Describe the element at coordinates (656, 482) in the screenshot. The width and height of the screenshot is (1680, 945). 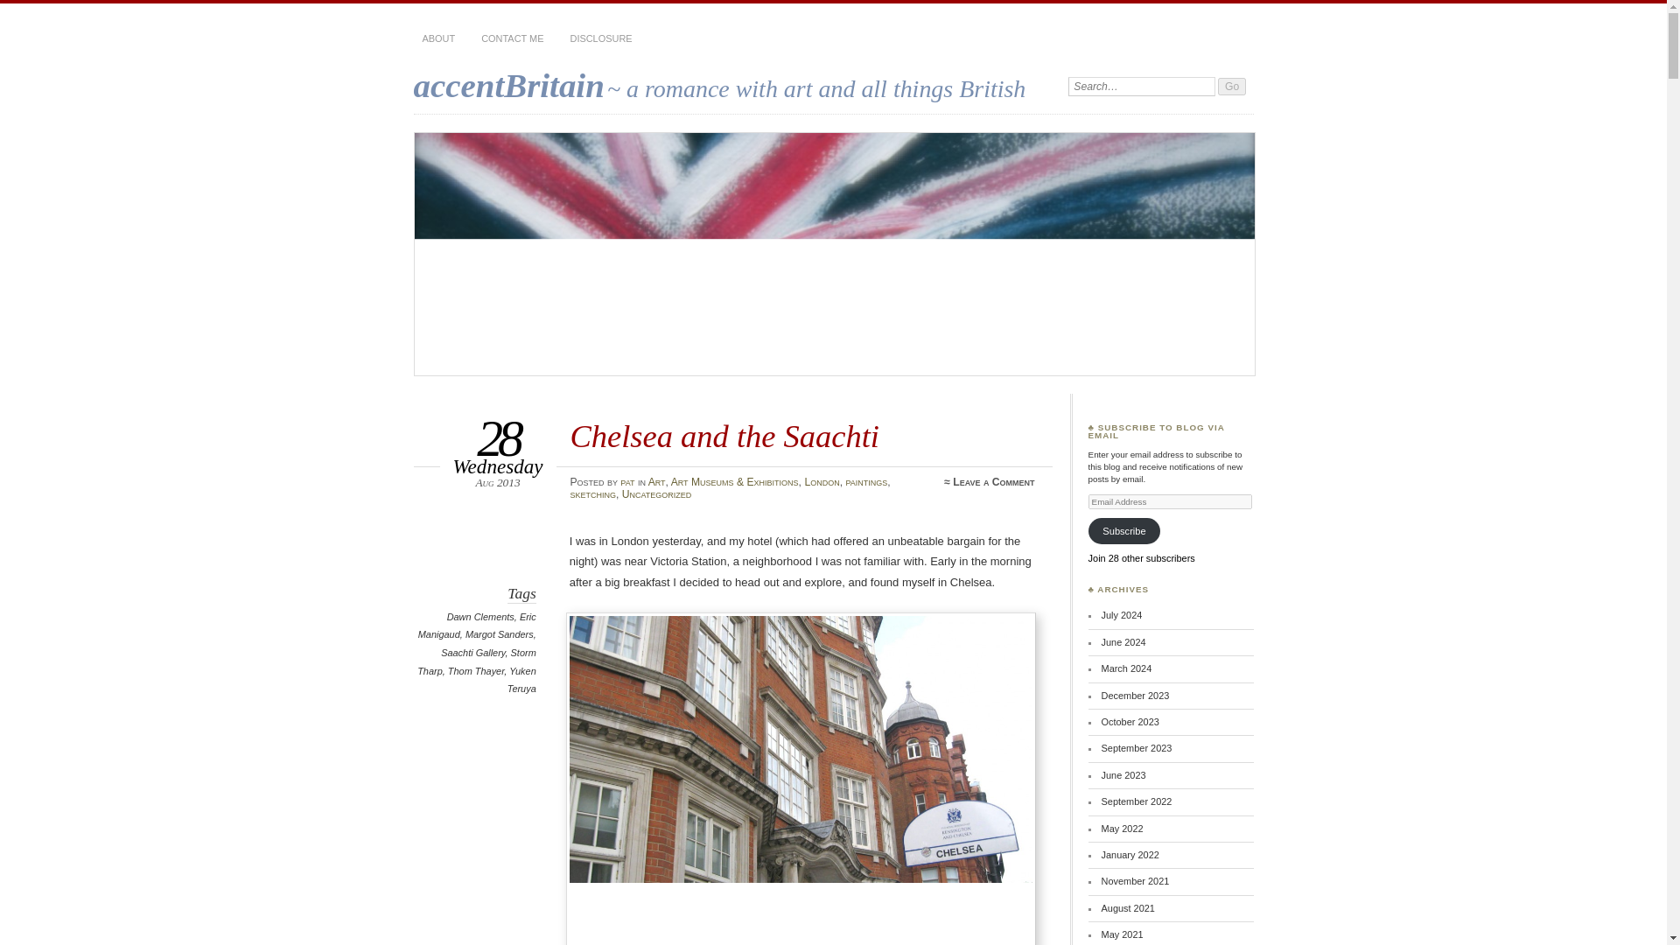
I see `Art` at that location.